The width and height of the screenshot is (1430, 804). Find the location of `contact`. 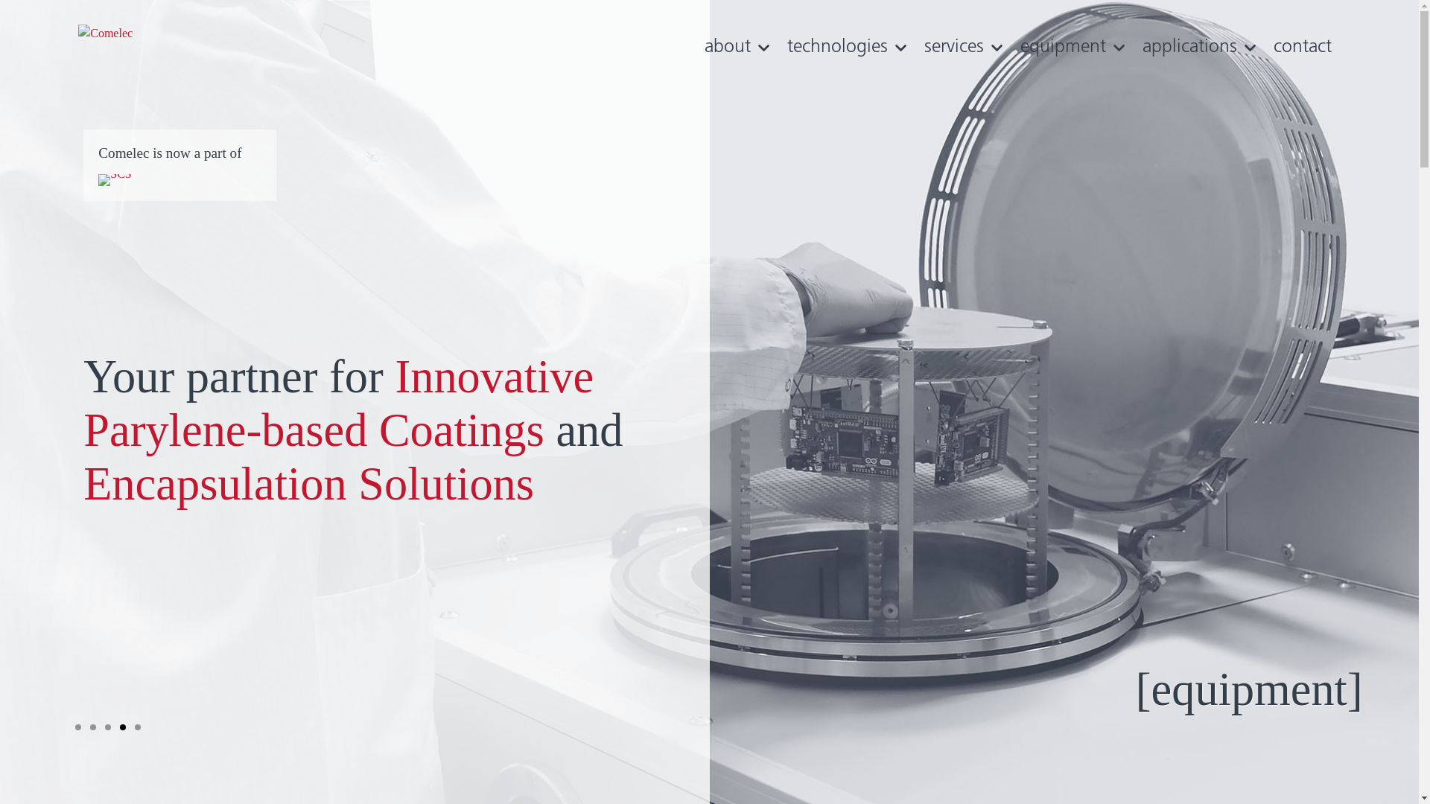

contact is located at coordinates (1303, 48).